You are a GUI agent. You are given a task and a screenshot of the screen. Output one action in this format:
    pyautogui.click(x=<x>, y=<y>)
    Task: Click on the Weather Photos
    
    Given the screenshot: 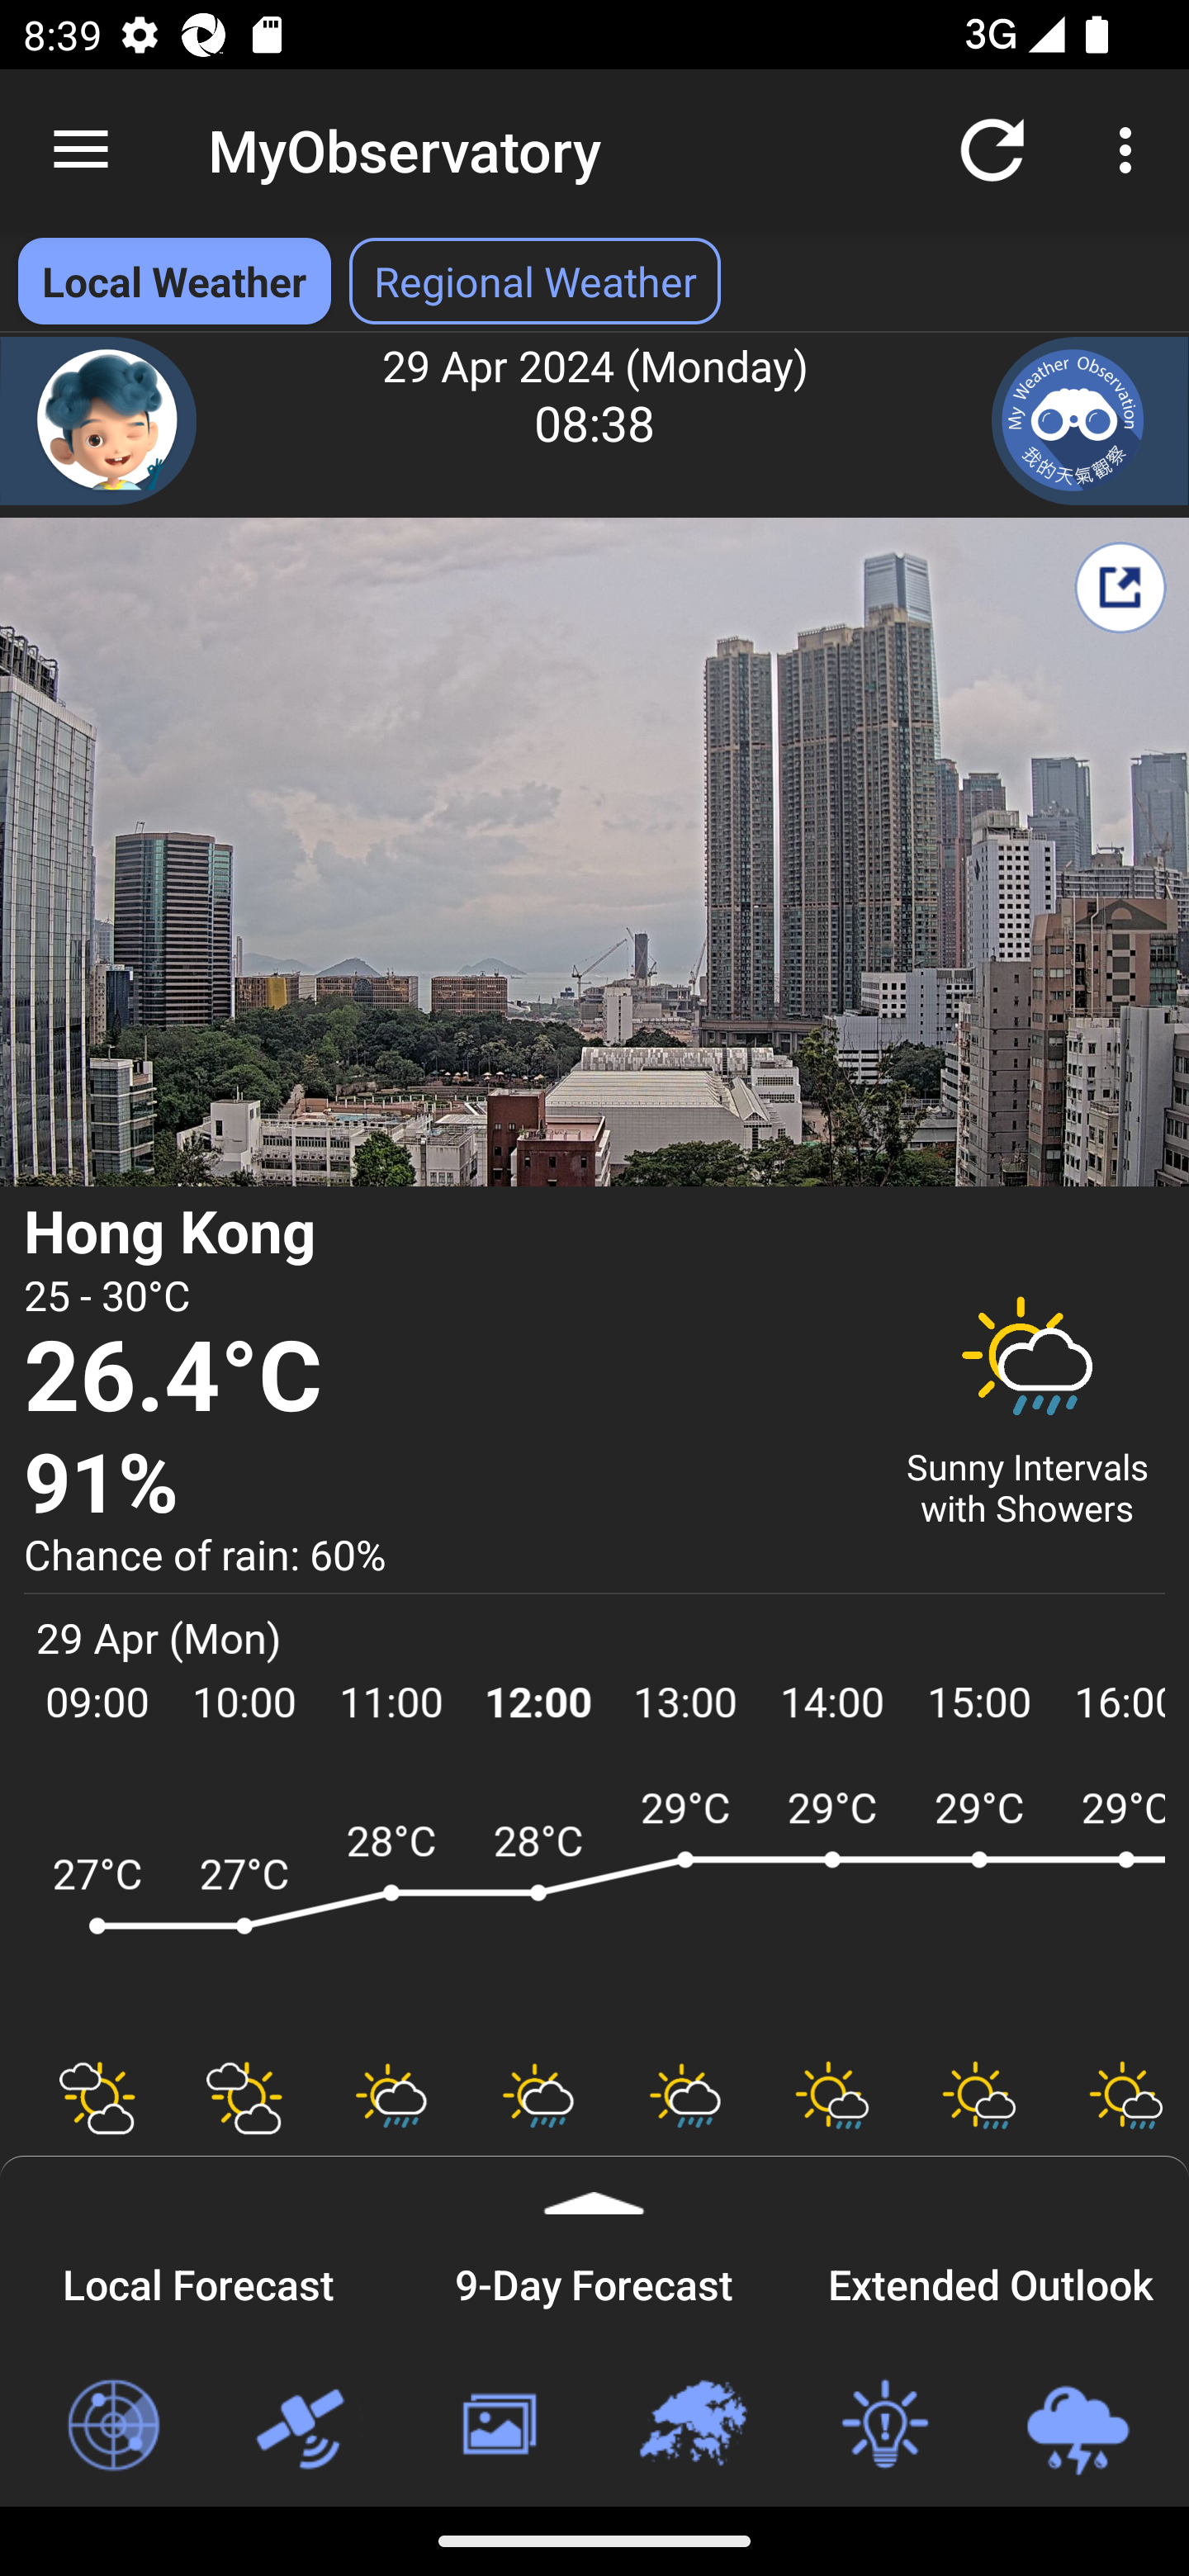 What is the action you would take?
    pyautogui.click(x=497, y=2426)
    